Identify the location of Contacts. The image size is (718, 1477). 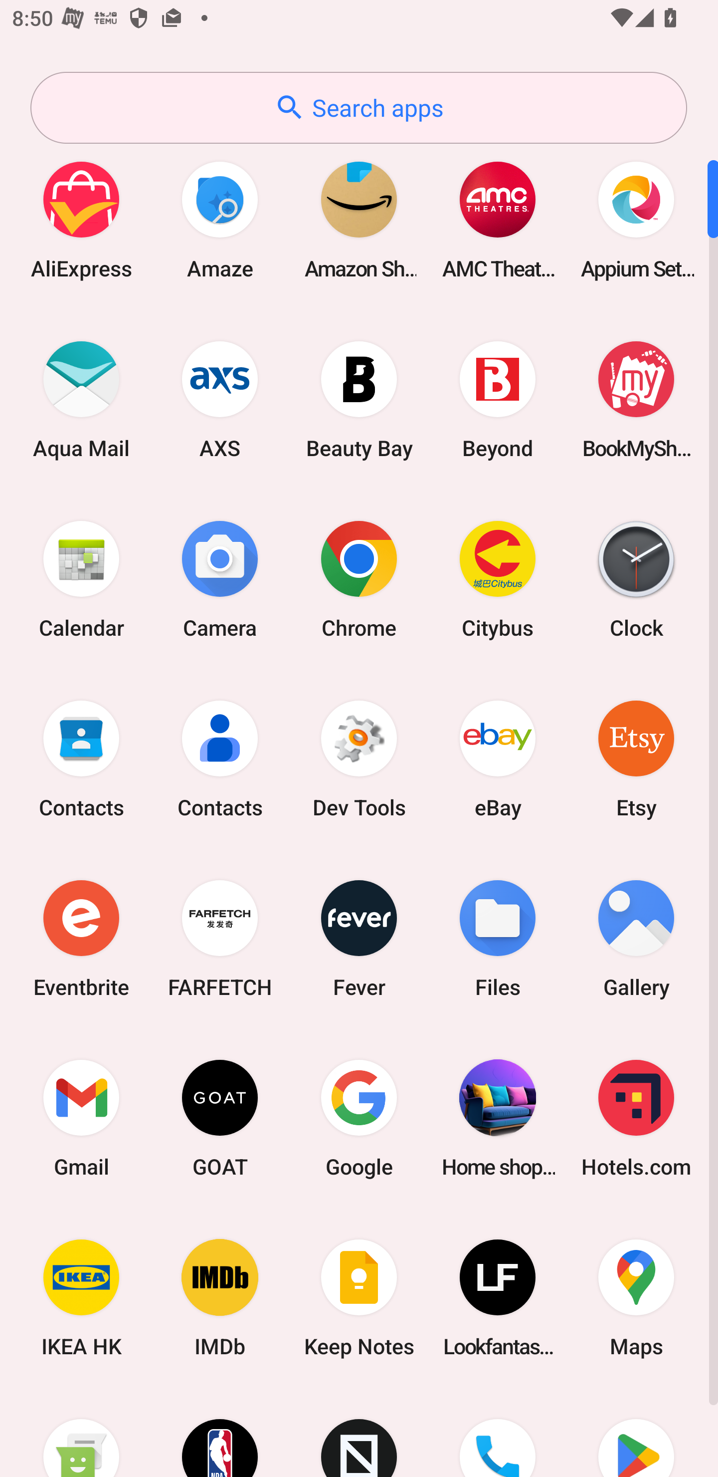
(220, 758).